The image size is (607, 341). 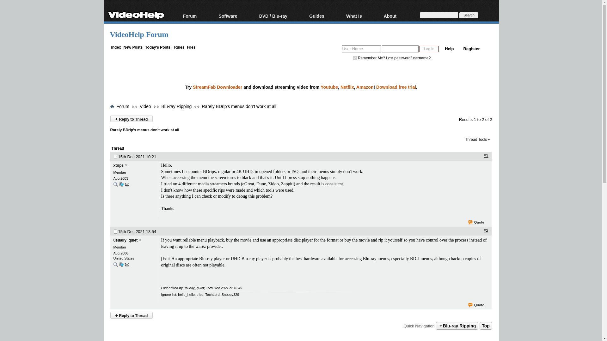 What do you see at coordinates (361, 49) in the screenshot?
I see `User Name` at bounding box center [361, 49].